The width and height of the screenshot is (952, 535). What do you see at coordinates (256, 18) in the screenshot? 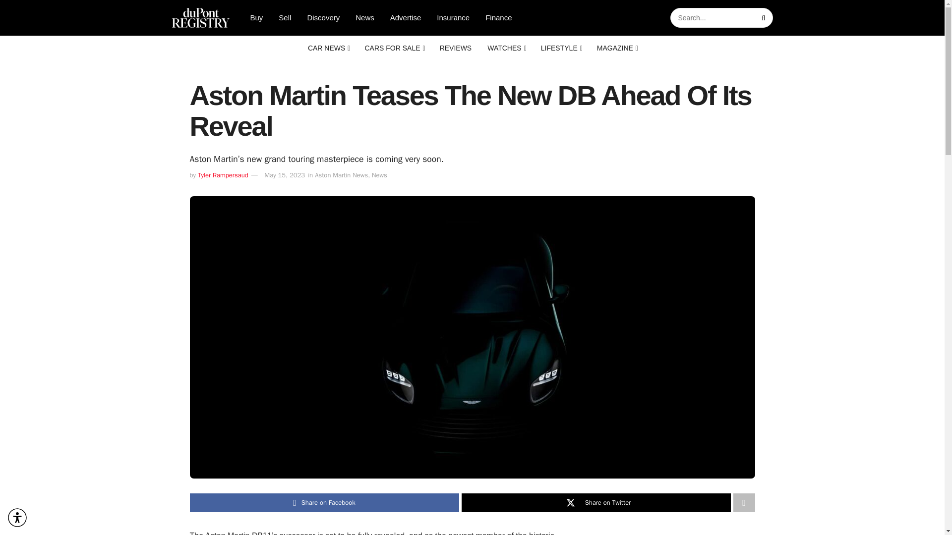
I see `Buy` at bounding box center [256, 18].